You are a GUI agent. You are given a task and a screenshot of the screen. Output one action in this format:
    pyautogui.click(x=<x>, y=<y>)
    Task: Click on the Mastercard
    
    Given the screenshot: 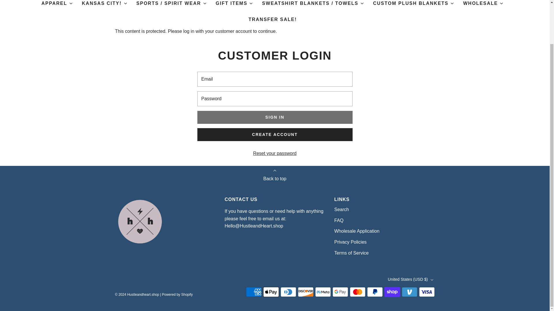 What is the action you would take?
    pyautogui.click(x=358, y=292)
    